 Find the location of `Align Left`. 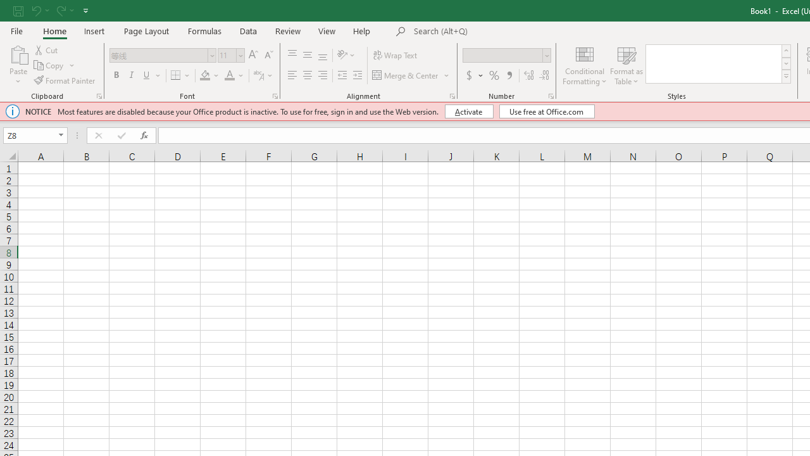

Align Left is located at coordinates (292, 76).